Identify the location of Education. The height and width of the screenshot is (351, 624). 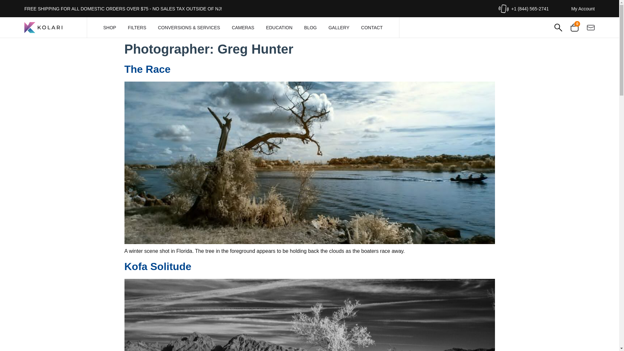
(279, 27).